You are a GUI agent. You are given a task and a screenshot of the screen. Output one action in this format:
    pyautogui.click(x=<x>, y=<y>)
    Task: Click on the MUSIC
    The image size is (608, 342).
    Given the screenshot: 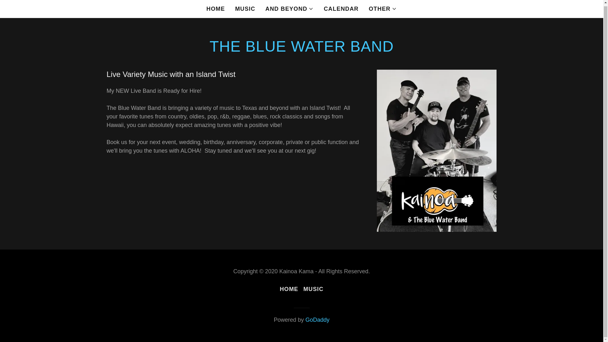 What is the action you would take?
    pyautogui.click(x=245, y=9)
    